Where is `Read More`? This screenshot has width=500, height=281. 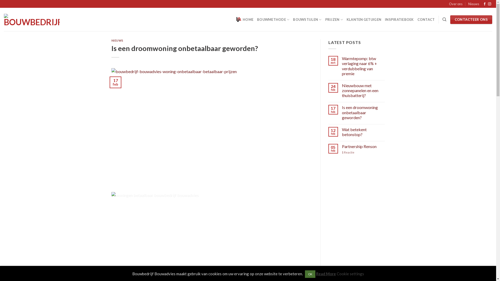 Read More is located at coordinates (326, 274).